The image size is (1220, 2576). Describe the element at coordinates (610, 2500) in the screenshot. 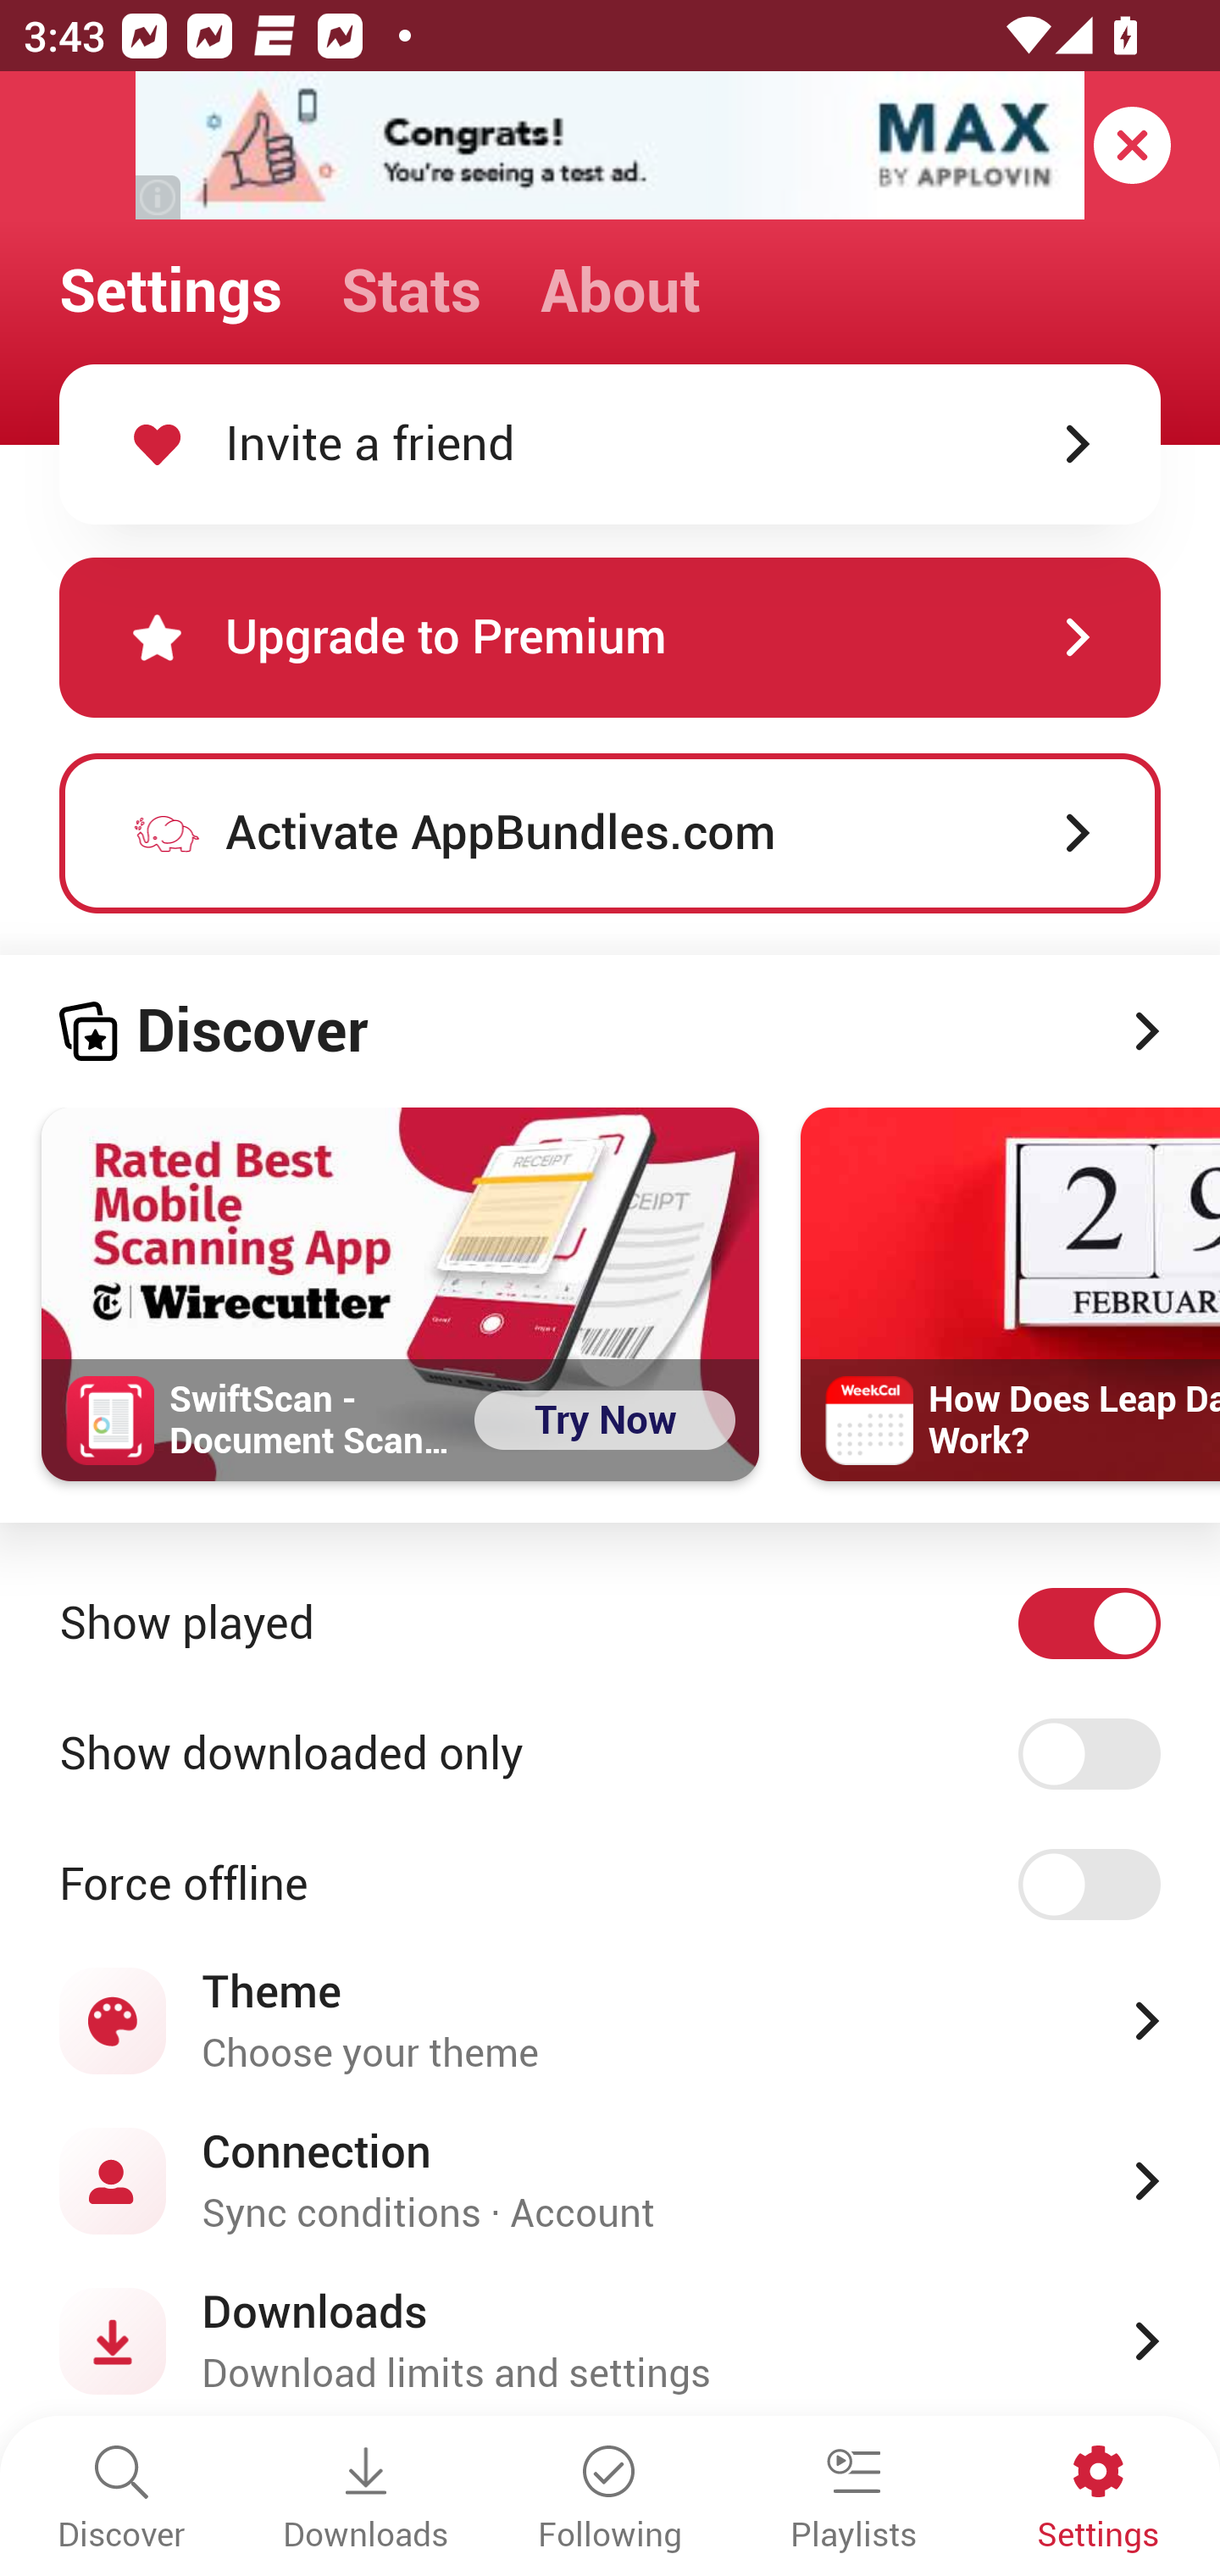

I see `Following` at that location.